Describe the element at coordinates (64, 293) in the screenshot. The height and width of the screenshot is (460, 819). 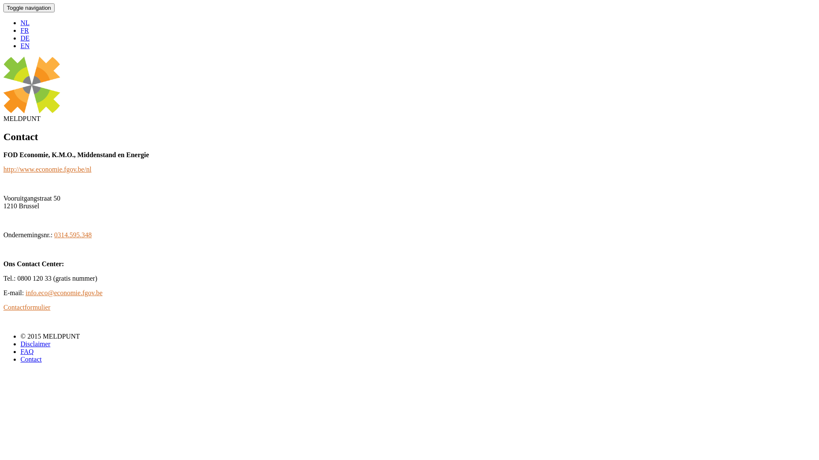
I see `info.eco@economie.fgov.be` at that location.